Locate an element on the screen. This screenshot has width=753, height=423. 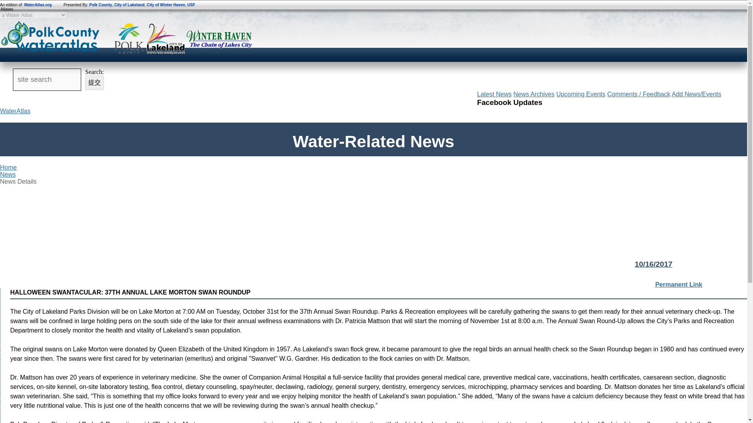
LEARN is located at coordinates (371, 96).